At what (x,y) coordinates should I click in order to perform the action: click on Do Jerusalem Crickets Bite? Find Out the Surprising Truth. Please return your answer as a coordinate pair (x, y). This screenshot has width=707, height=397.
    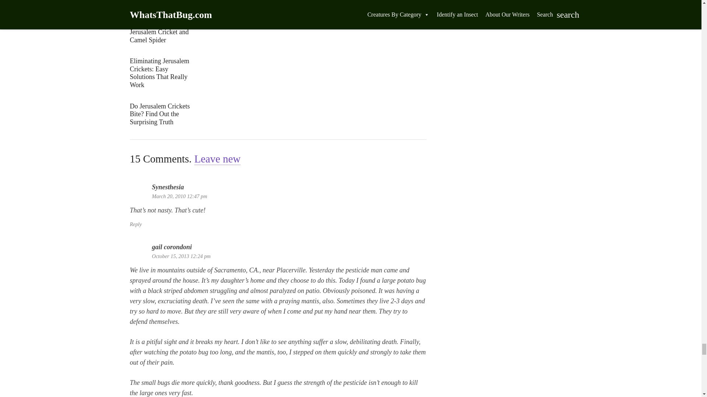
    Looking at the image, I should click on (161, 114).